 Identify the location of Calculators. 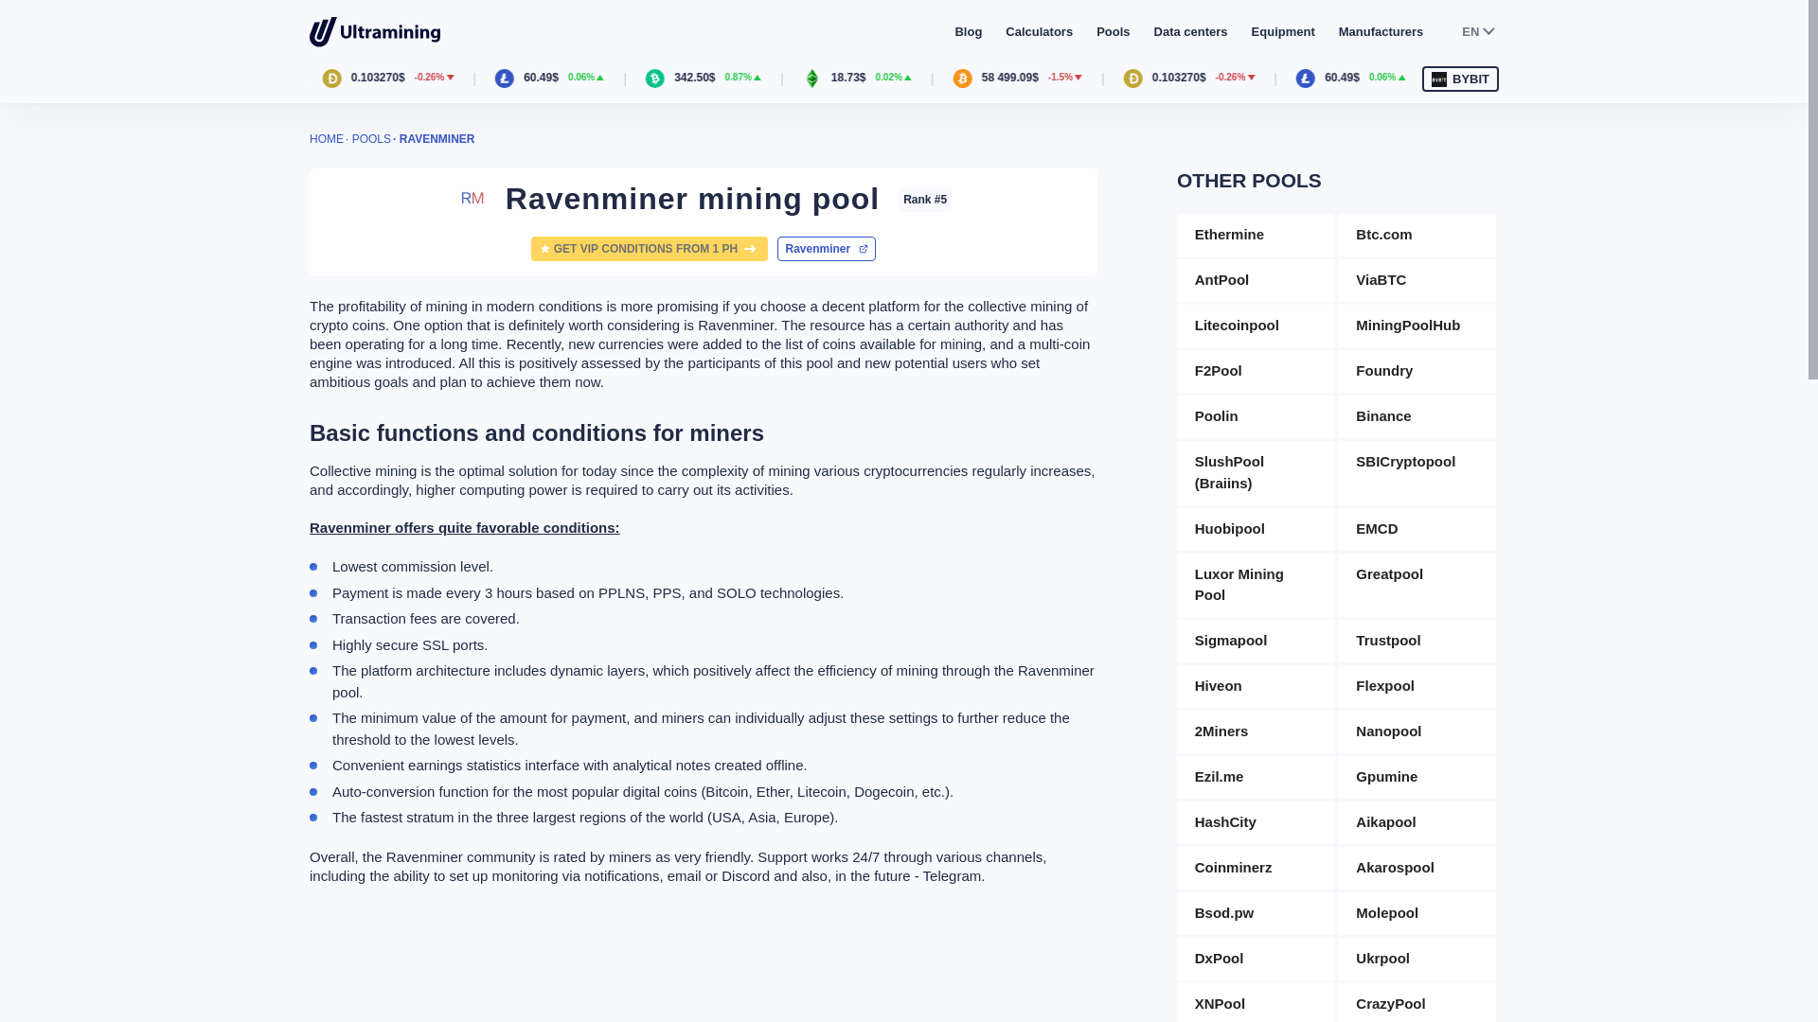
(1038, 31).